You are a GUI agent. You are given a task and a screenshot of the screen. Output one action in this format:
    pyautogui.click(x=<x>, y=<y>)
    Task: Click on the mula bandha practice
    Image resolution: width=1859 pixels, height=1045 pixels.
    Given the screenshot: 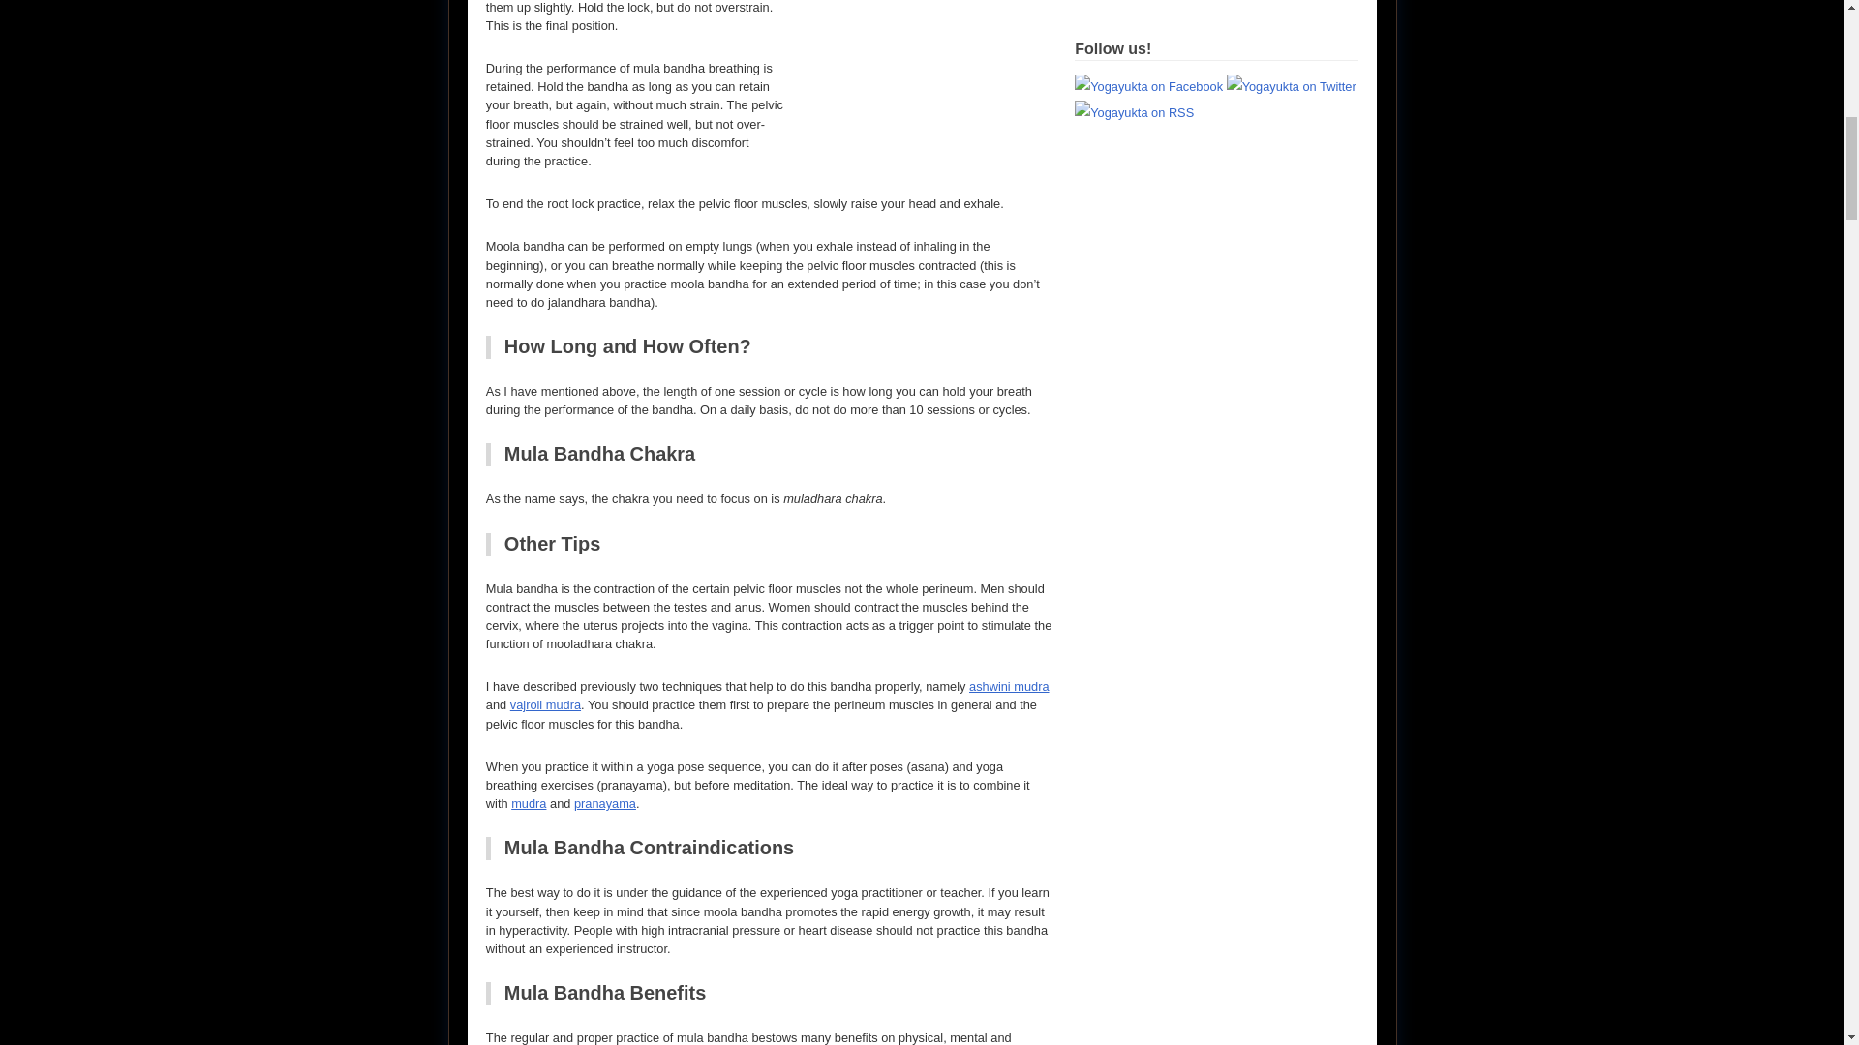 What is the action you would take?
    pyautogui.click(x=931, y=62)
    